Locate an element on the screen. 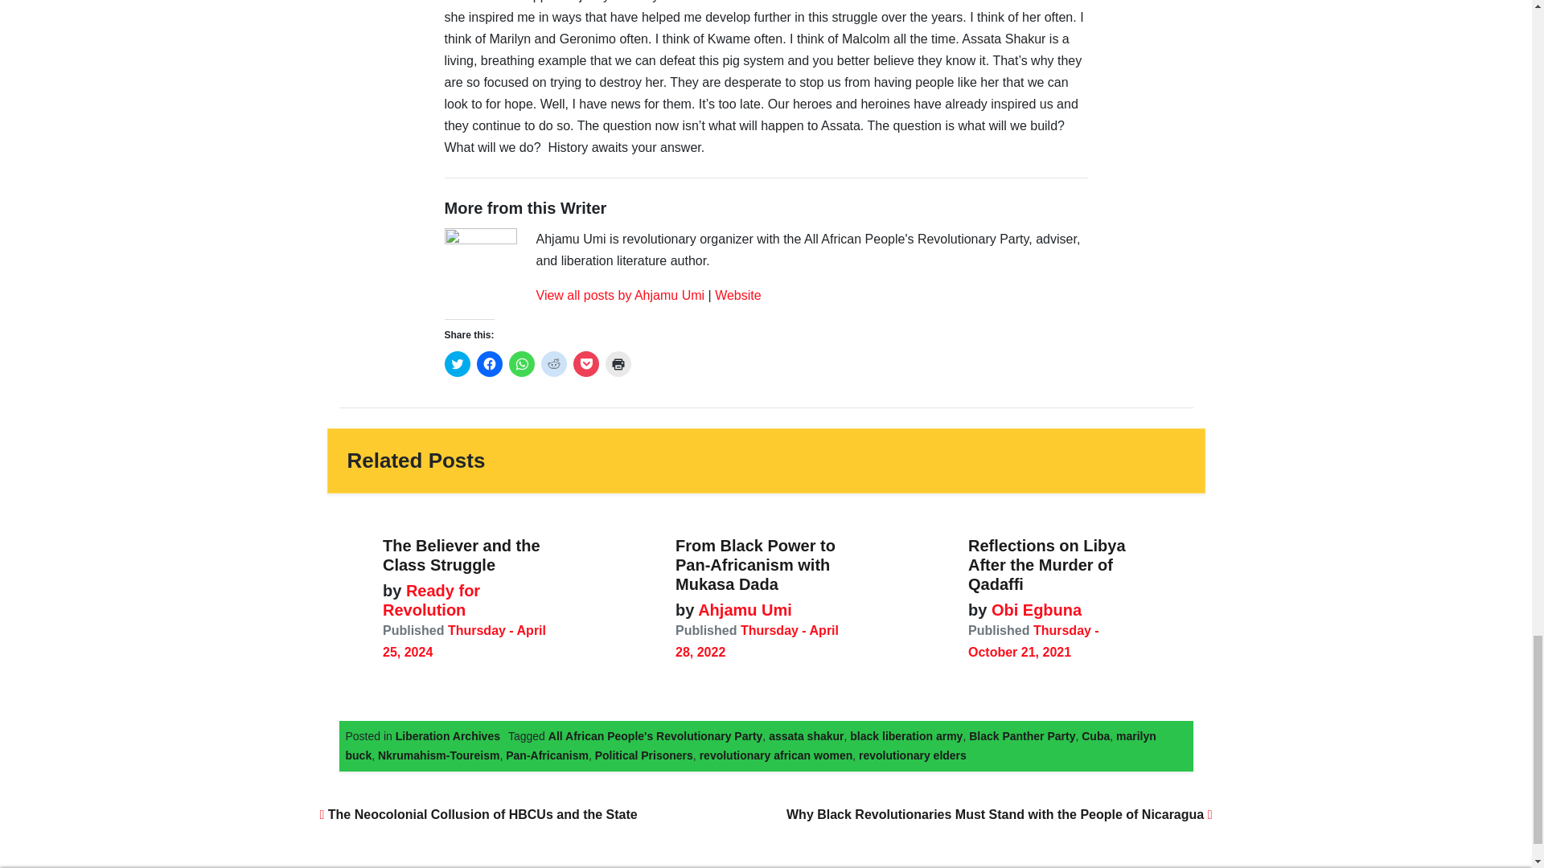 The width and height of the screenshot is (1544, 868). View all posts by Ahjamu Umi is located at coordinates (619, 294).